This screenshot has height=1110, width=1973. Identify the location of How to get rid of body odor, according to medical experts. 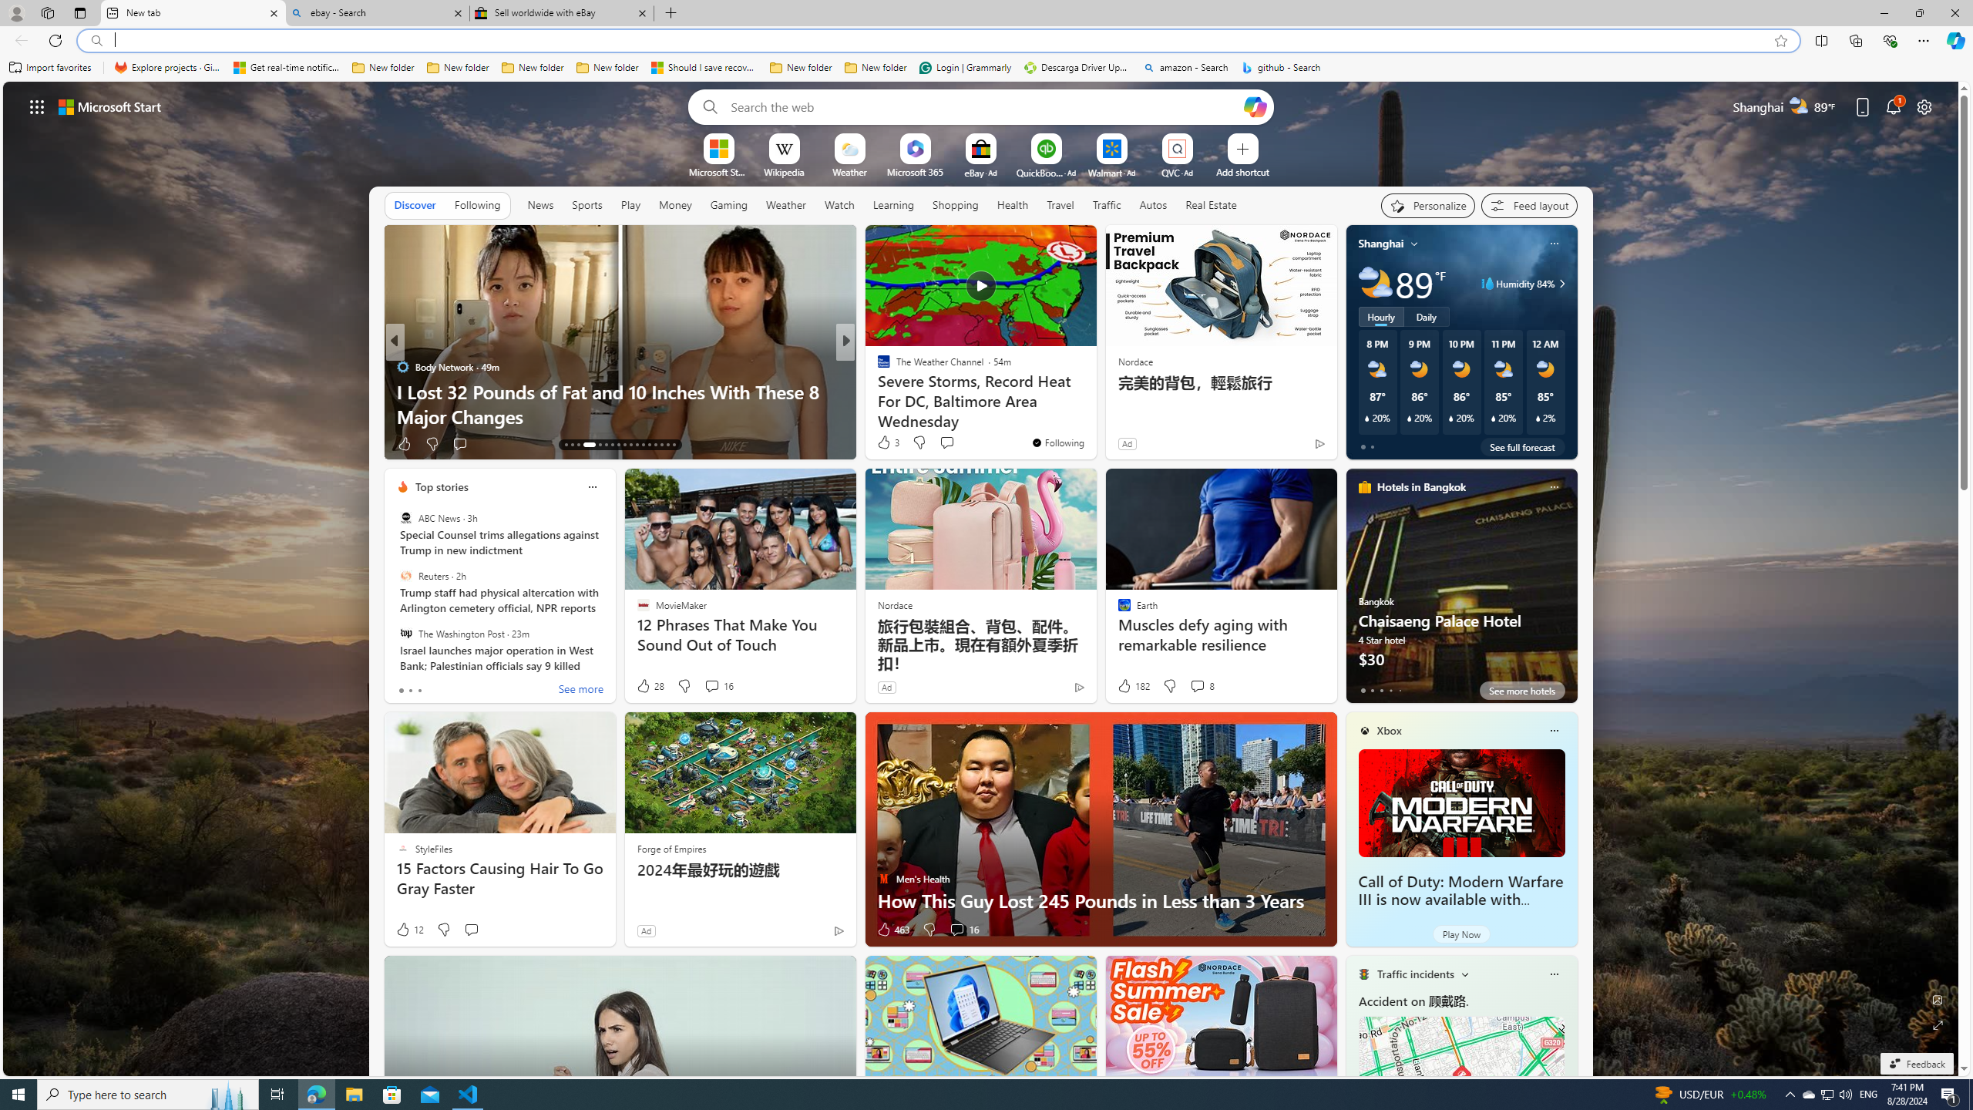
(1094, 404).